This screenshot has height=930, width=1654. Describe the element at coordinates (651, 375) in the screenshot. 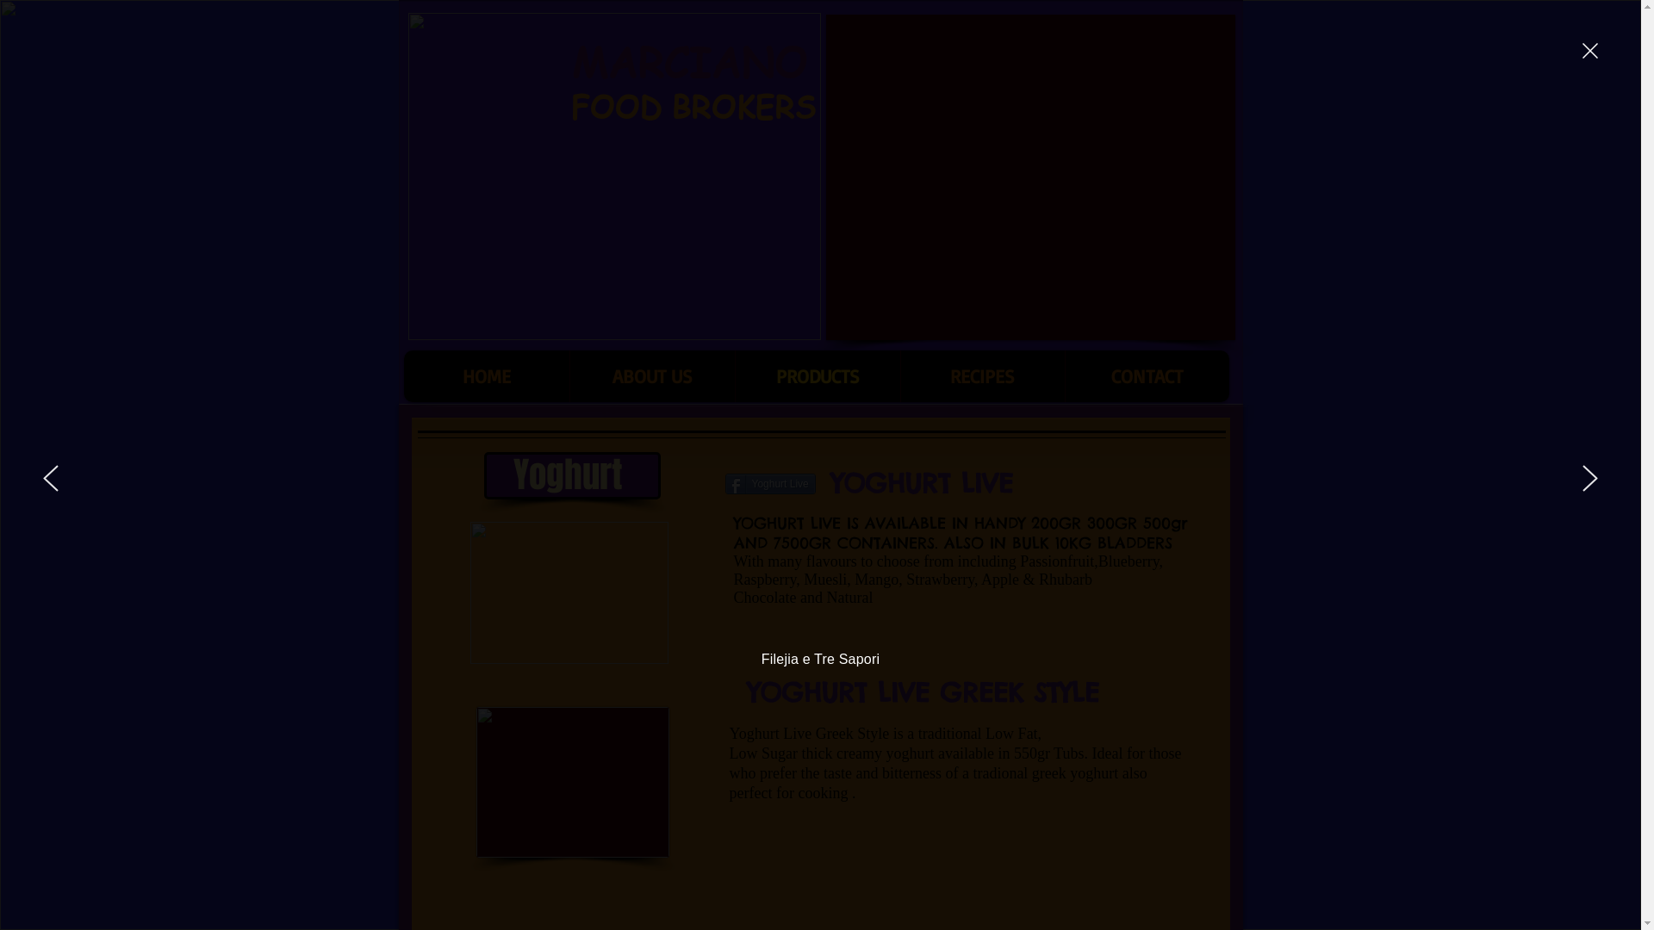

I see `ABOUT US` at that location.